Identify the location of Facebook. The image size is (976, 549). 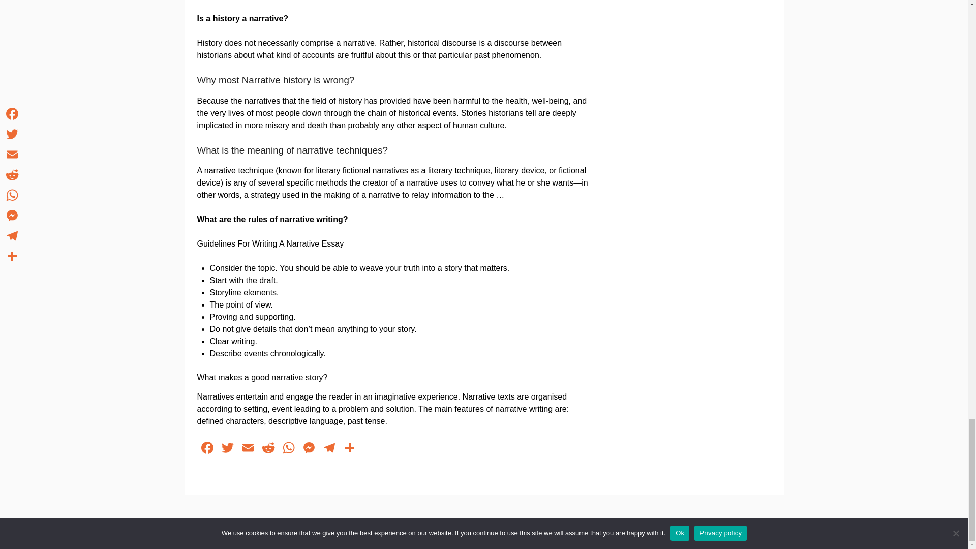
(207, 449).